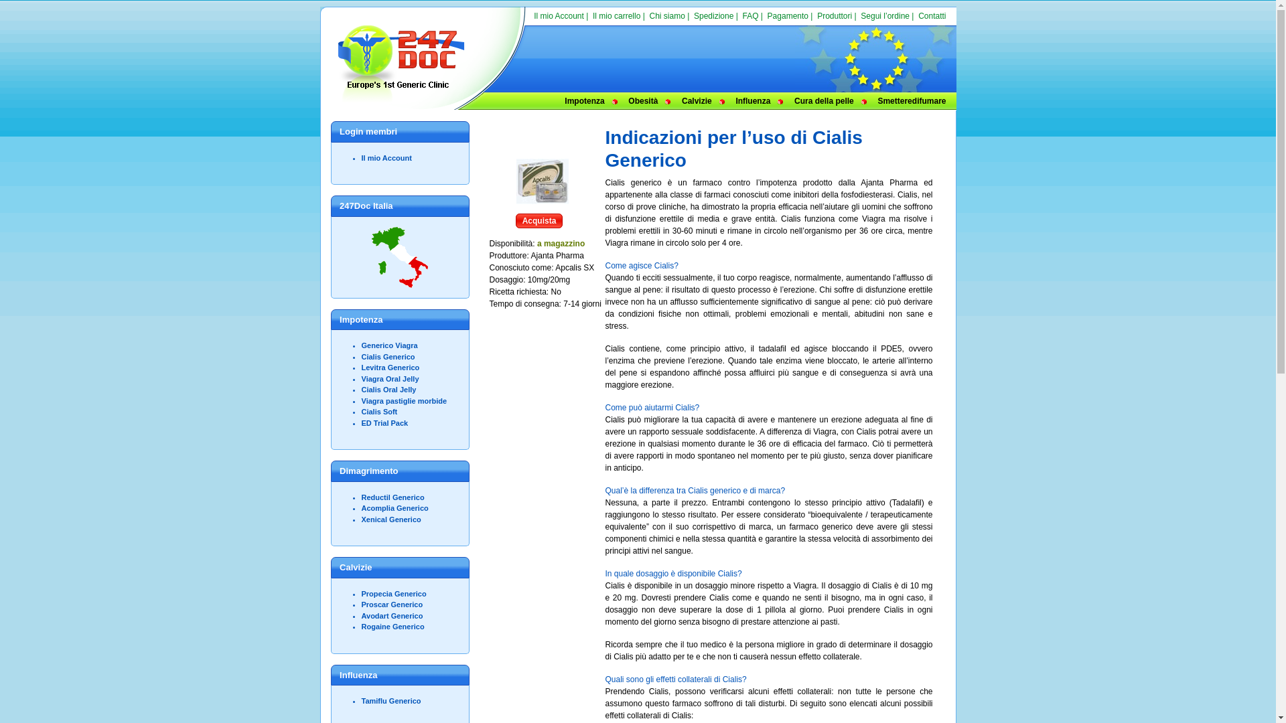 This screenshot has width=1286, height=723. I want to click on ED Trial Pack, so click(385, 423).